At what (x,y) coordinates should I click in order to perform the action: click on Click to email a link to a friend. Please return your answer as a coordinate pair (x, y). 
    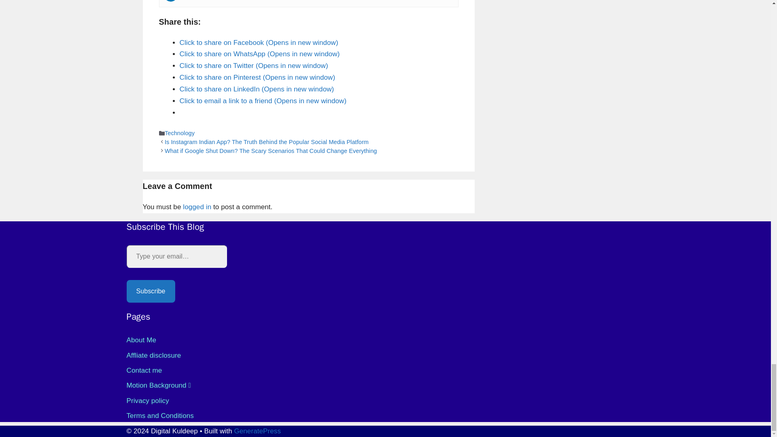
    Looking at the image, I should click on (263, 101).